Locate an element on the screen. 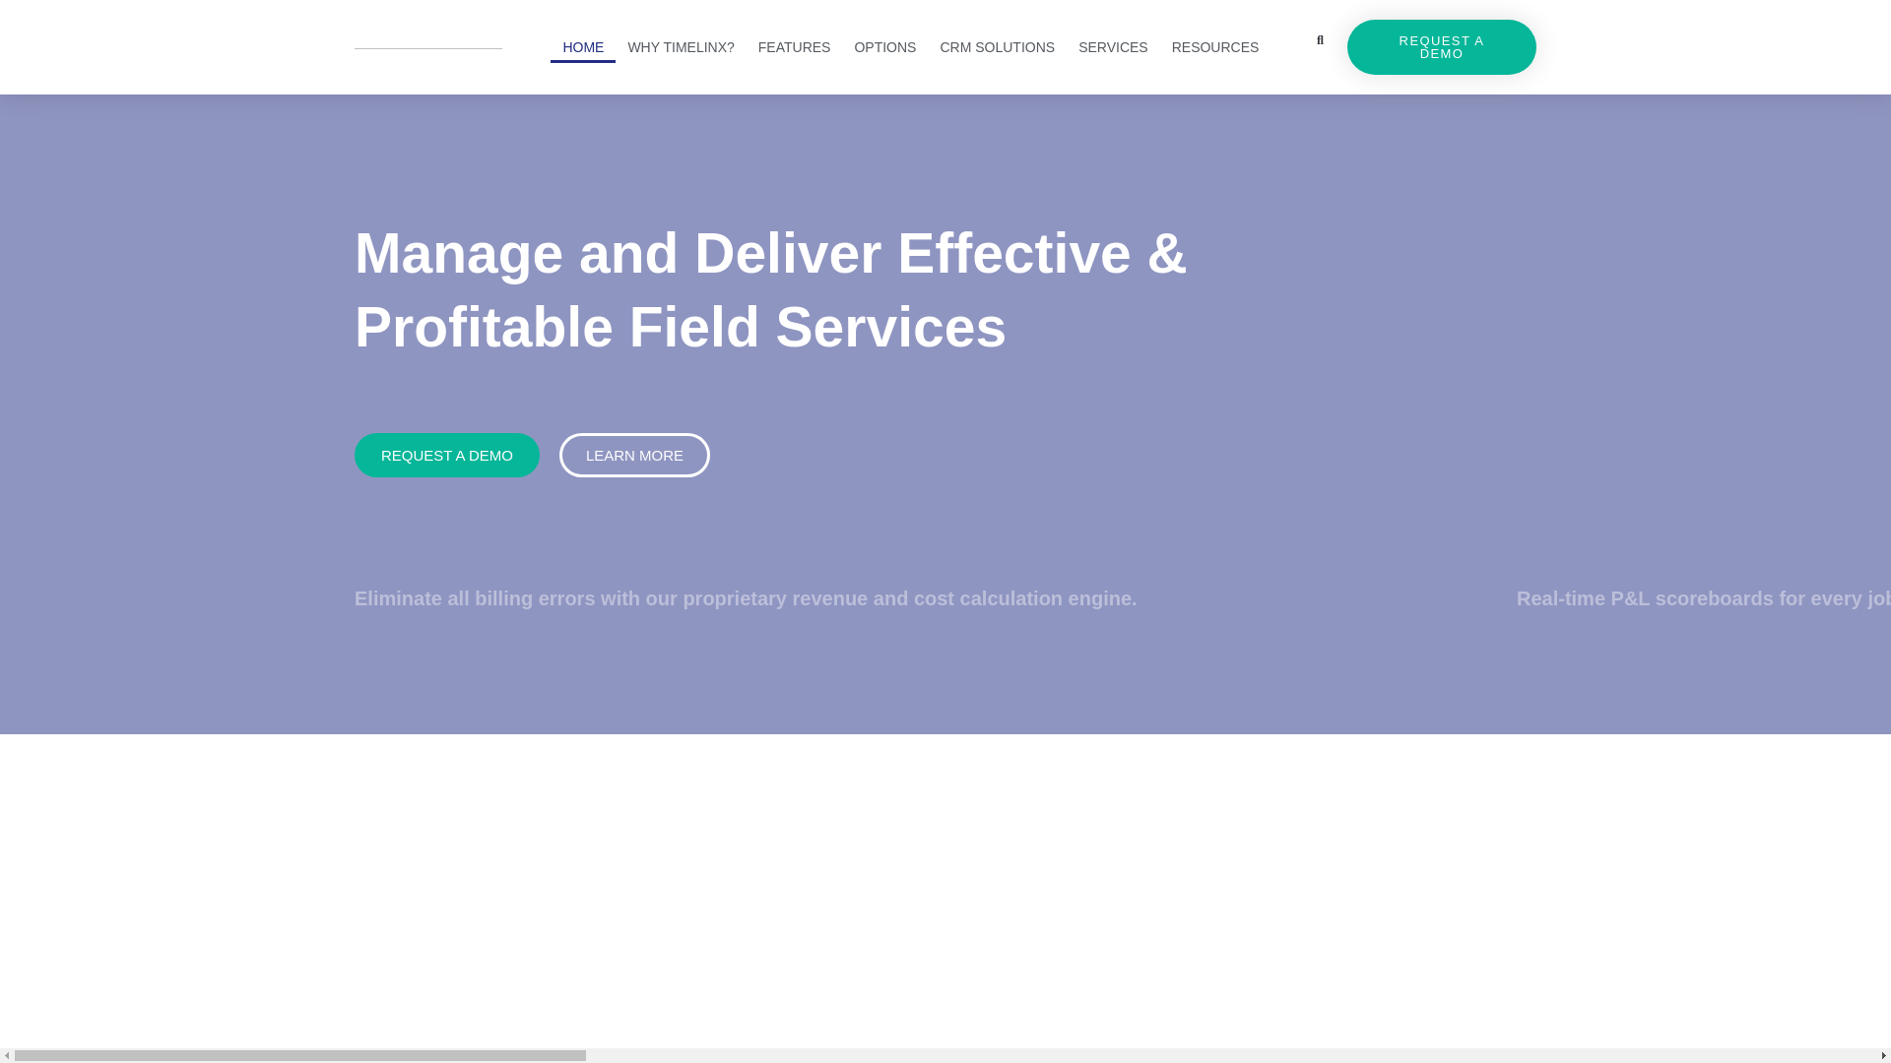 Image resolution: width=1891 pixels, height=1063 pixels. HOME is located at coordinates (583, 47).